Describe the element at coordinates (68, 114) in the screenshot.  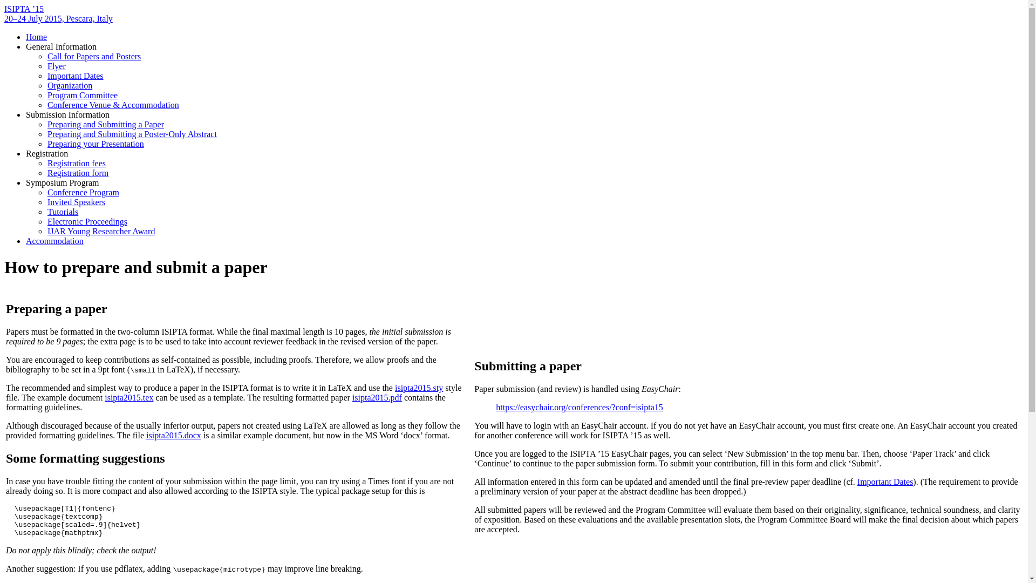
I see `Submission Information` at that location.